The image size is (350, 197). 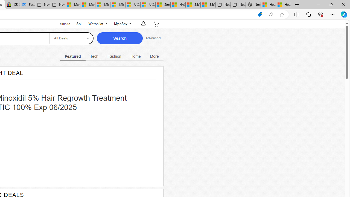 I want to click on Notifications, so click(x=142, y=24).